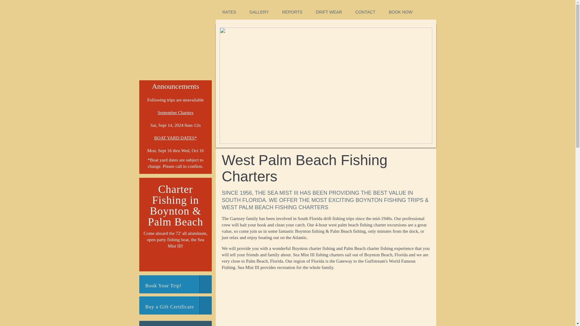  Describe the element at coordinates (176, 43) in the screenshot. I see `WEST PALM BEACH FISHING CHARTERS` at that location.